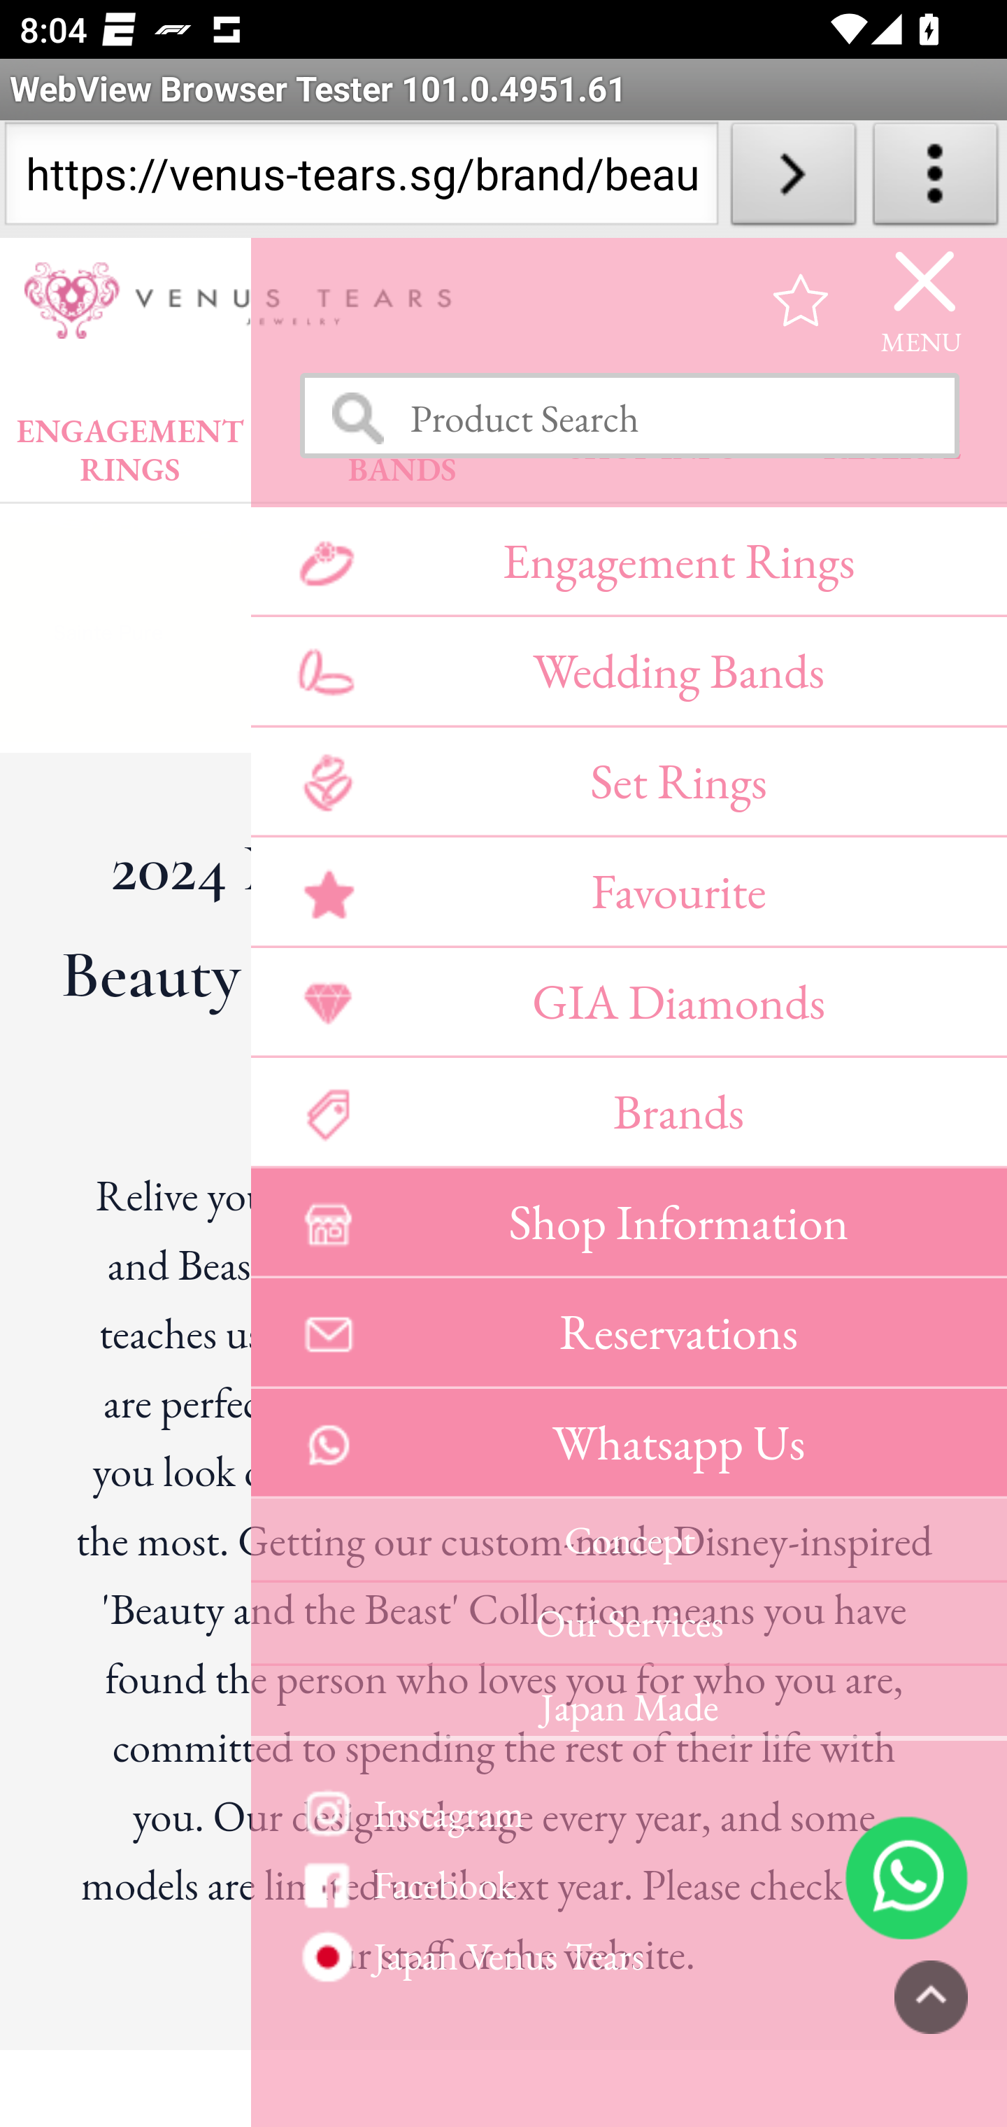 The height and width of the screenshot is (2127, 1007). What do you see at coordinates (906, 1879) in the screenshot?
I see `6585184875` at bounding box center [906, 1879].